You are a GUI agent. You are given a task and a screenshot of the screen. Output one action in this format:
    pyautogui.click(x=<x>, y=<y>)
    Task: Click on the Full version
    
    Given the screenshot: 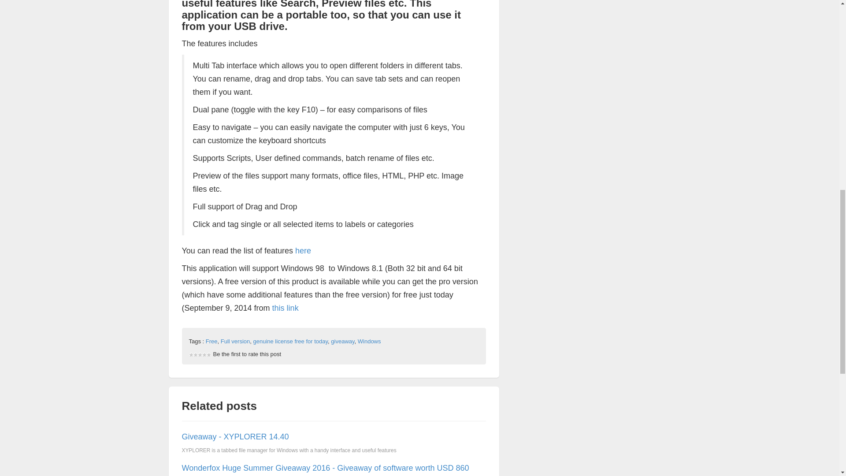 What is the action you would take?
    pyautogui.click(x=235, y=341)
    